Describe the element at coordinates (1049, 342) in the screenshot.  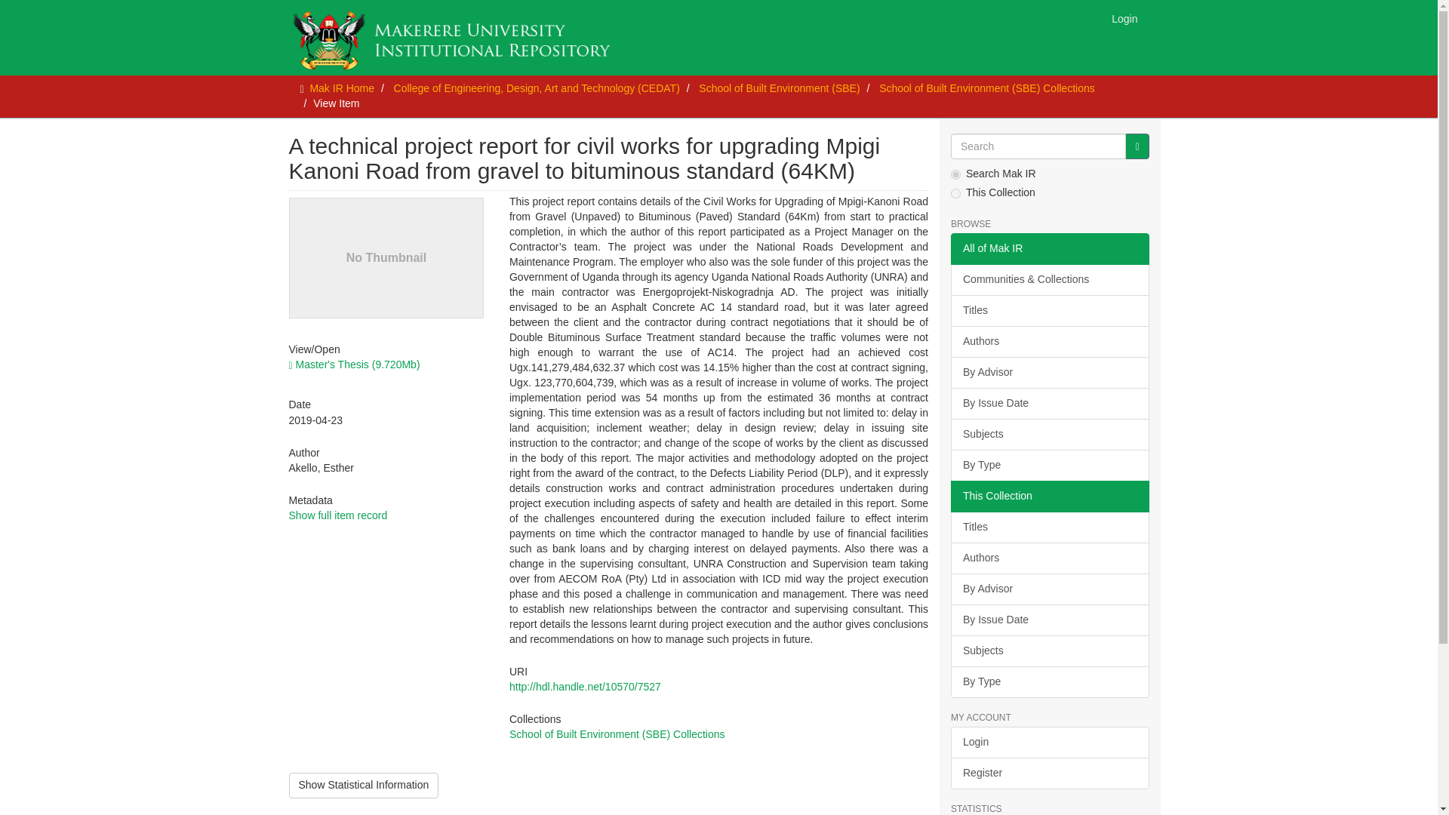
I see `Authors` at that location.